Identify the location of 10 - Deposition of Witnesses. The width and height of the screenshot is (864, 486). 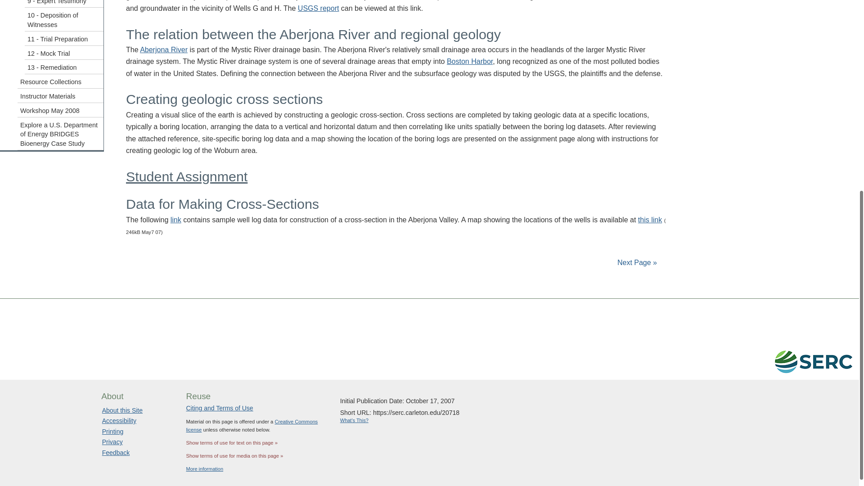
(64, 20).